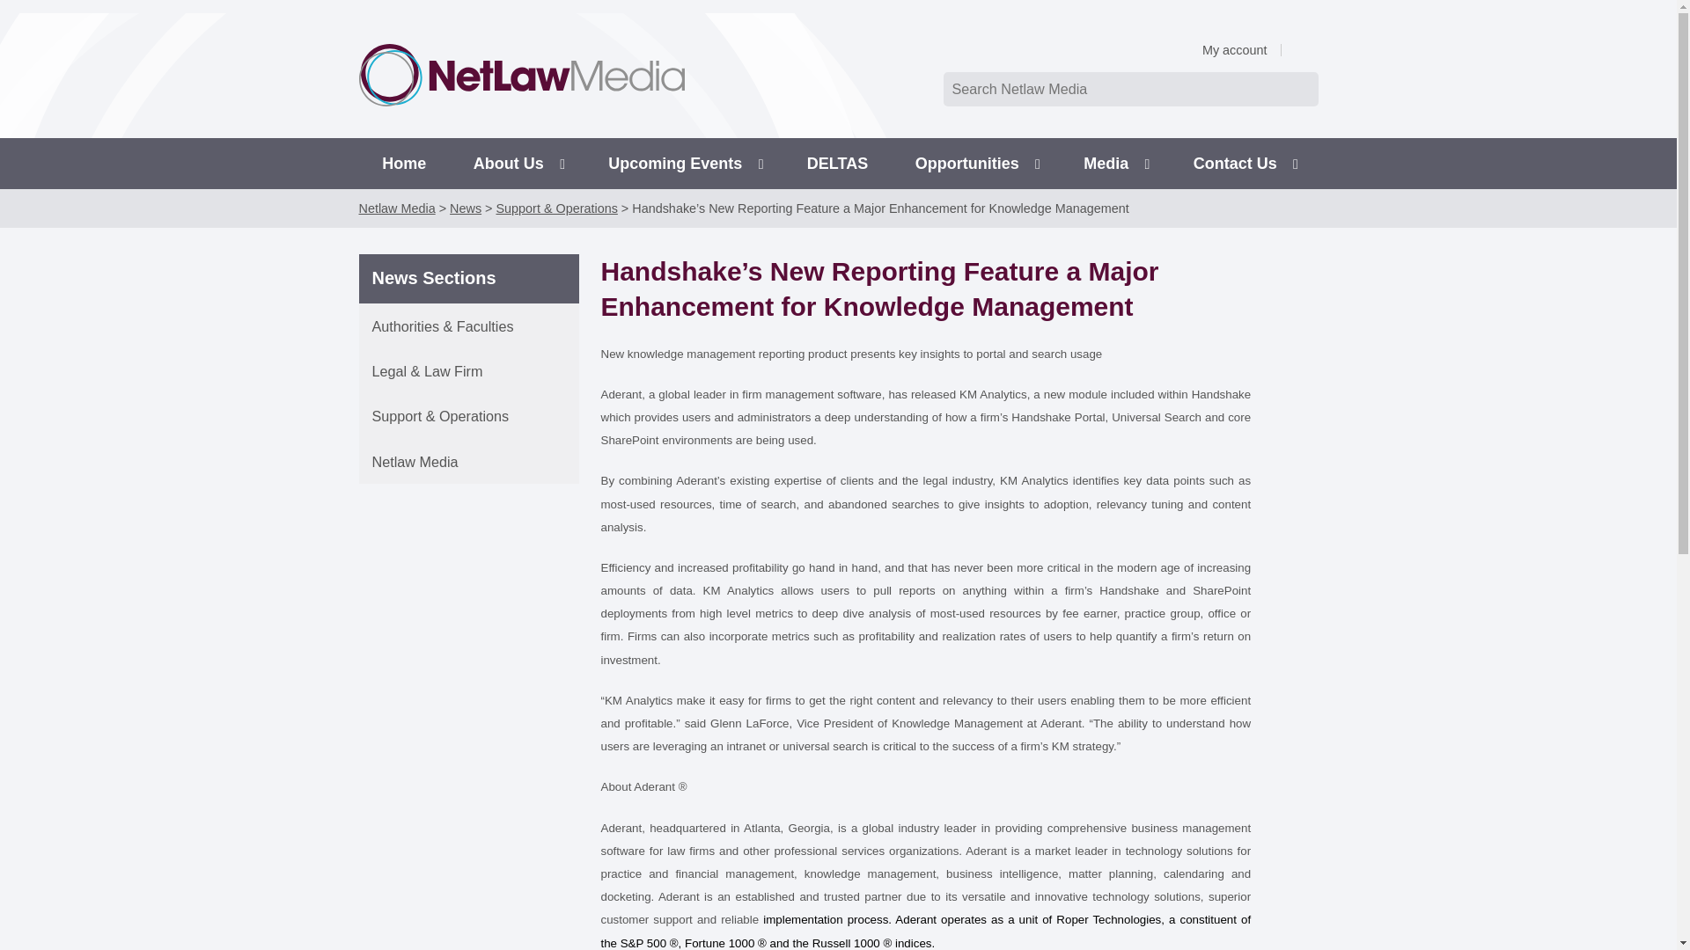 The image size is (1690, 950). Describe the element at coordinates (397, 208) in the screenshot. I see `Go to Netlaw Media.` at that location.